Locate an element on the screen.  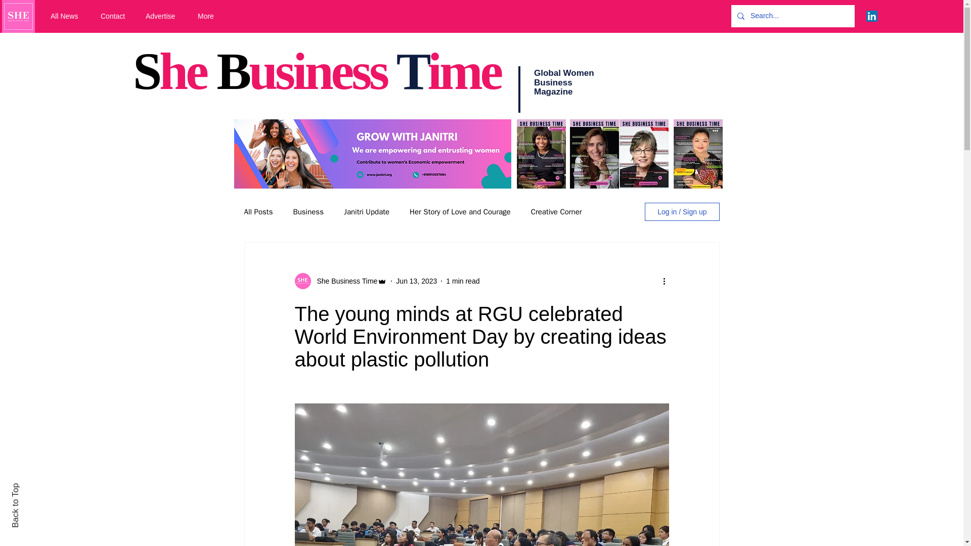
he is located at coordinates (188, 71).